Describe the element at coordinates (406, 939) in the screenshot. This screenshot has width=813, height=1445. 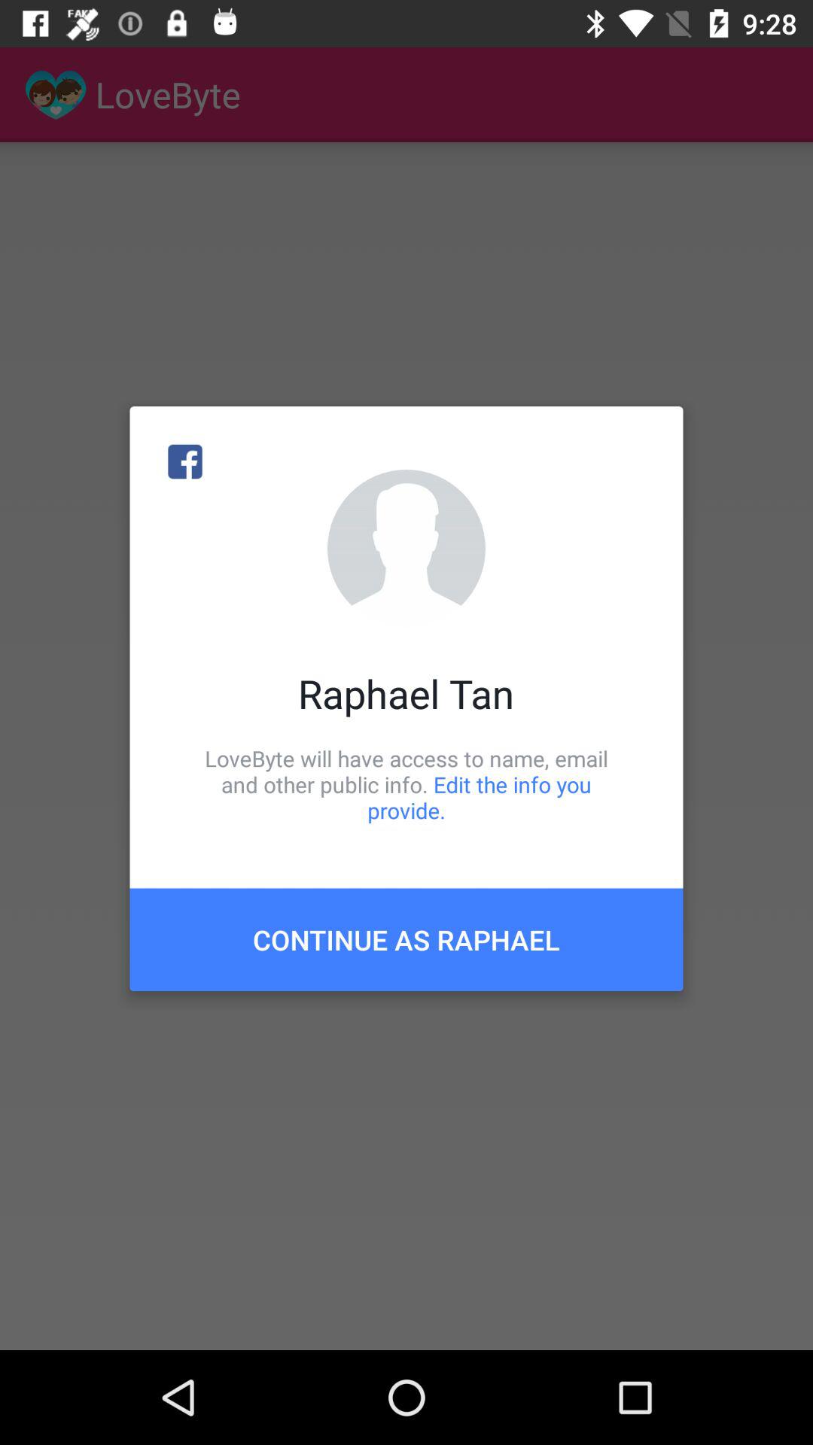
I see `jump until the continue as raphael item` at that location.